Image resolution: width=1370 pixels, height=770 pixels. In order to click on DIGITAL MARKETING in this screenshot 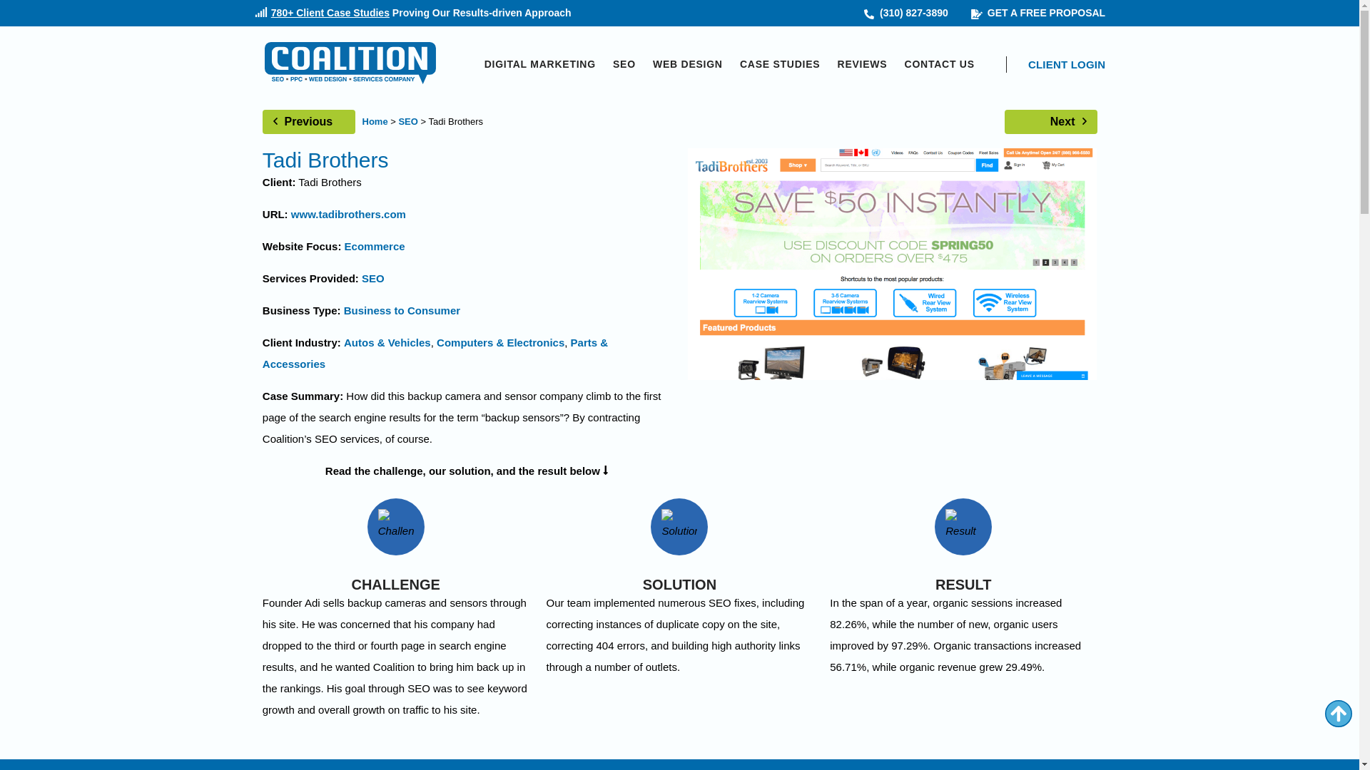, I will do `click(540, 64)`.